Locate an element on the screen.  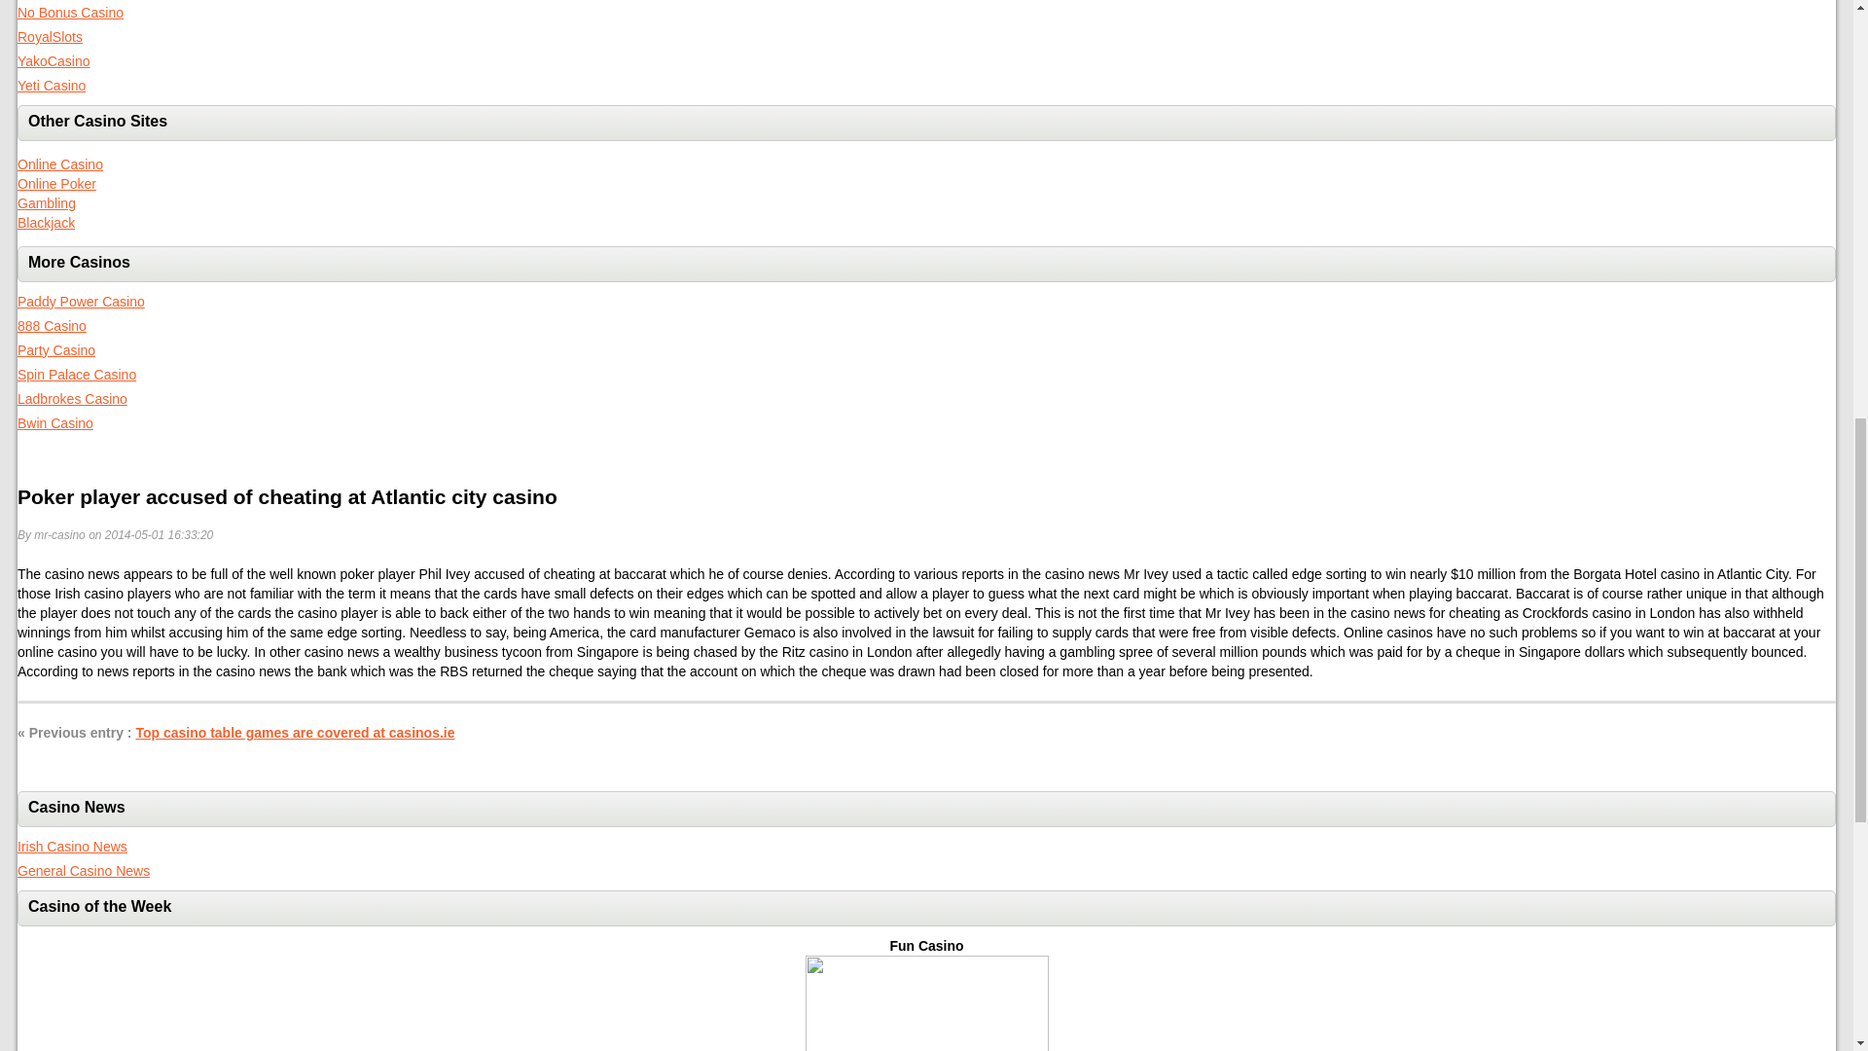
YakoCasino is located at coordinates (53, 61).